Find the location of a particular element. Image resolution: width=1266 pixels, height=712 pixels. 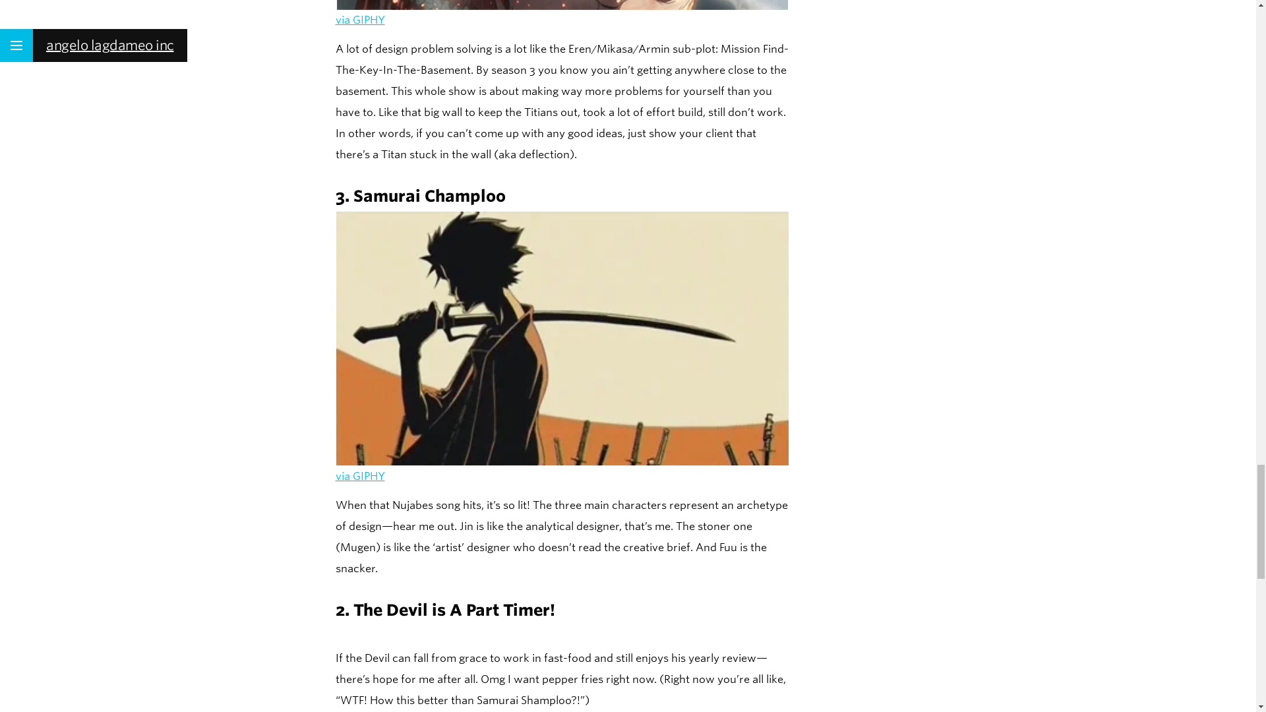

via GIPHY is located at coordinates (360, 476).